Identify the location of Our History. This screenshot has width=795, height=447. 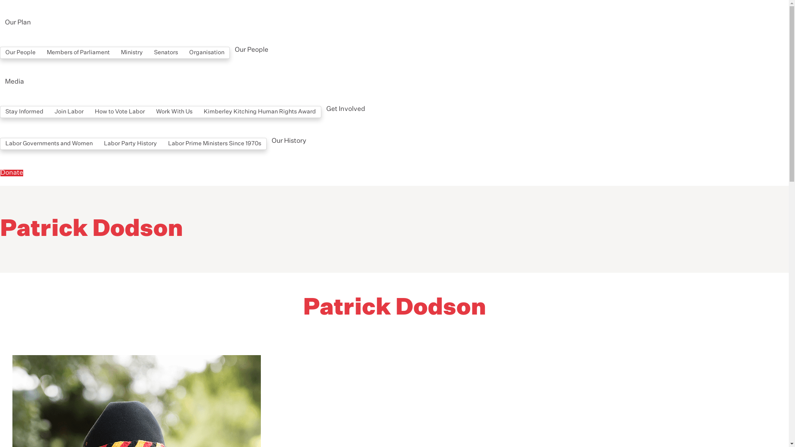
(289, 141).